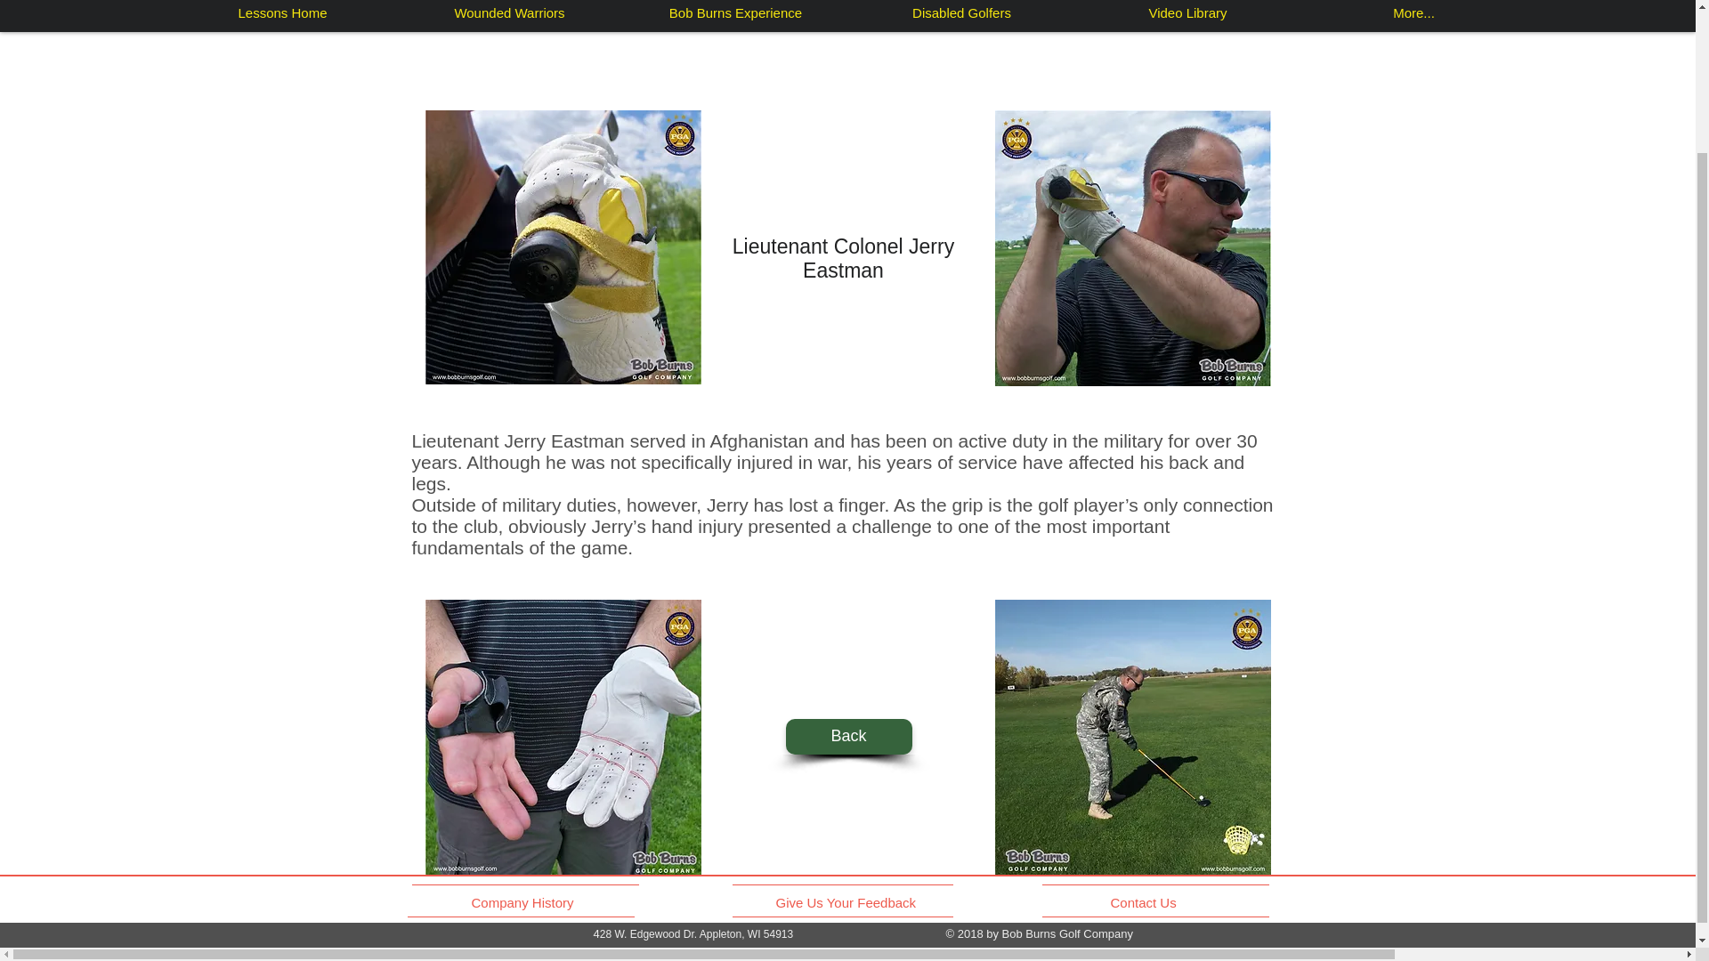  What do you see at coordinates (849, 902) in the screenshot?
I see `Give Us Your Feedback` at bounding box center [849, 902].